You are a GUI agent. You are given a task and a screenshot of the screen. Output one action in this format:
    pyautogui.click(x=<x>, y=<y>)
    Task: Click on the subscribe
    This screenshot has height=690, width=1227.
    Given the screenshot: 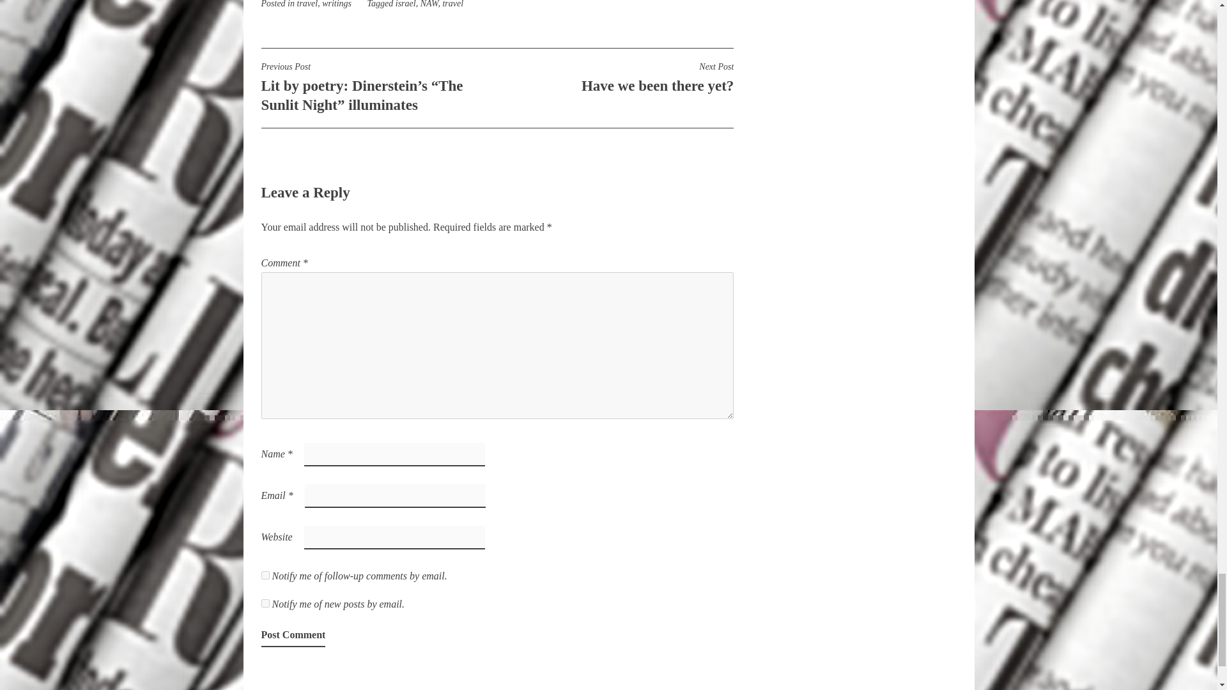 What is the action you would take?
    pyautogui.click(x=265, y=575)
    